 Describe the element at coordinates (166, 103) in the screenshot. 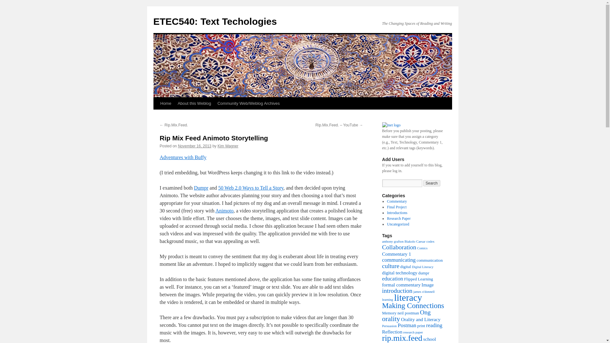

I see `Home` at that location.